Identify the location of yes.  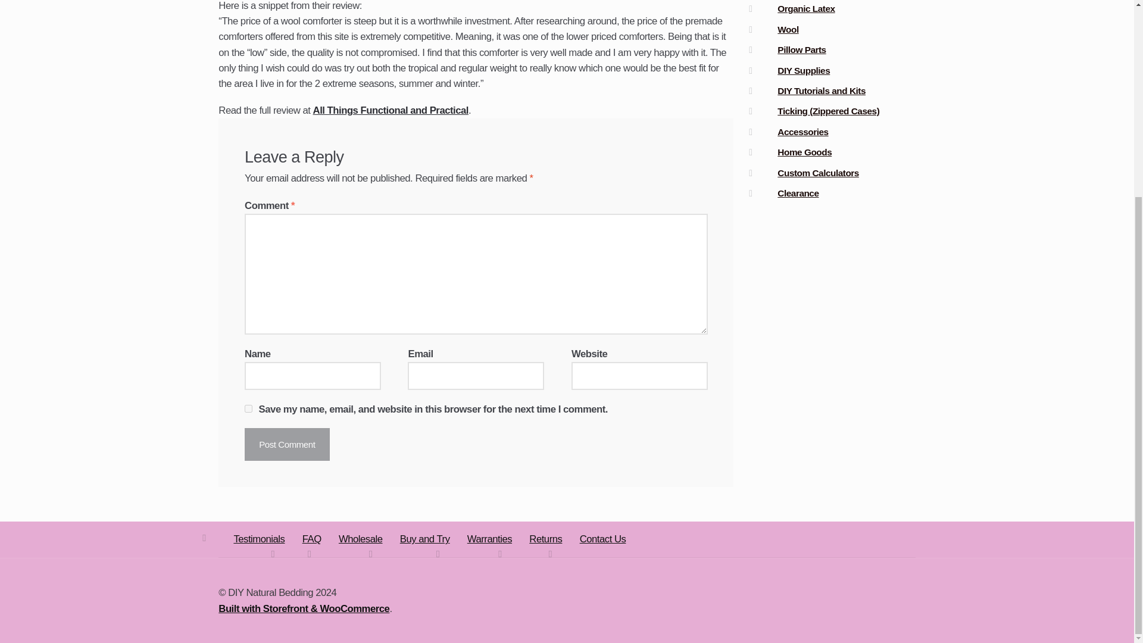
(248, 408).